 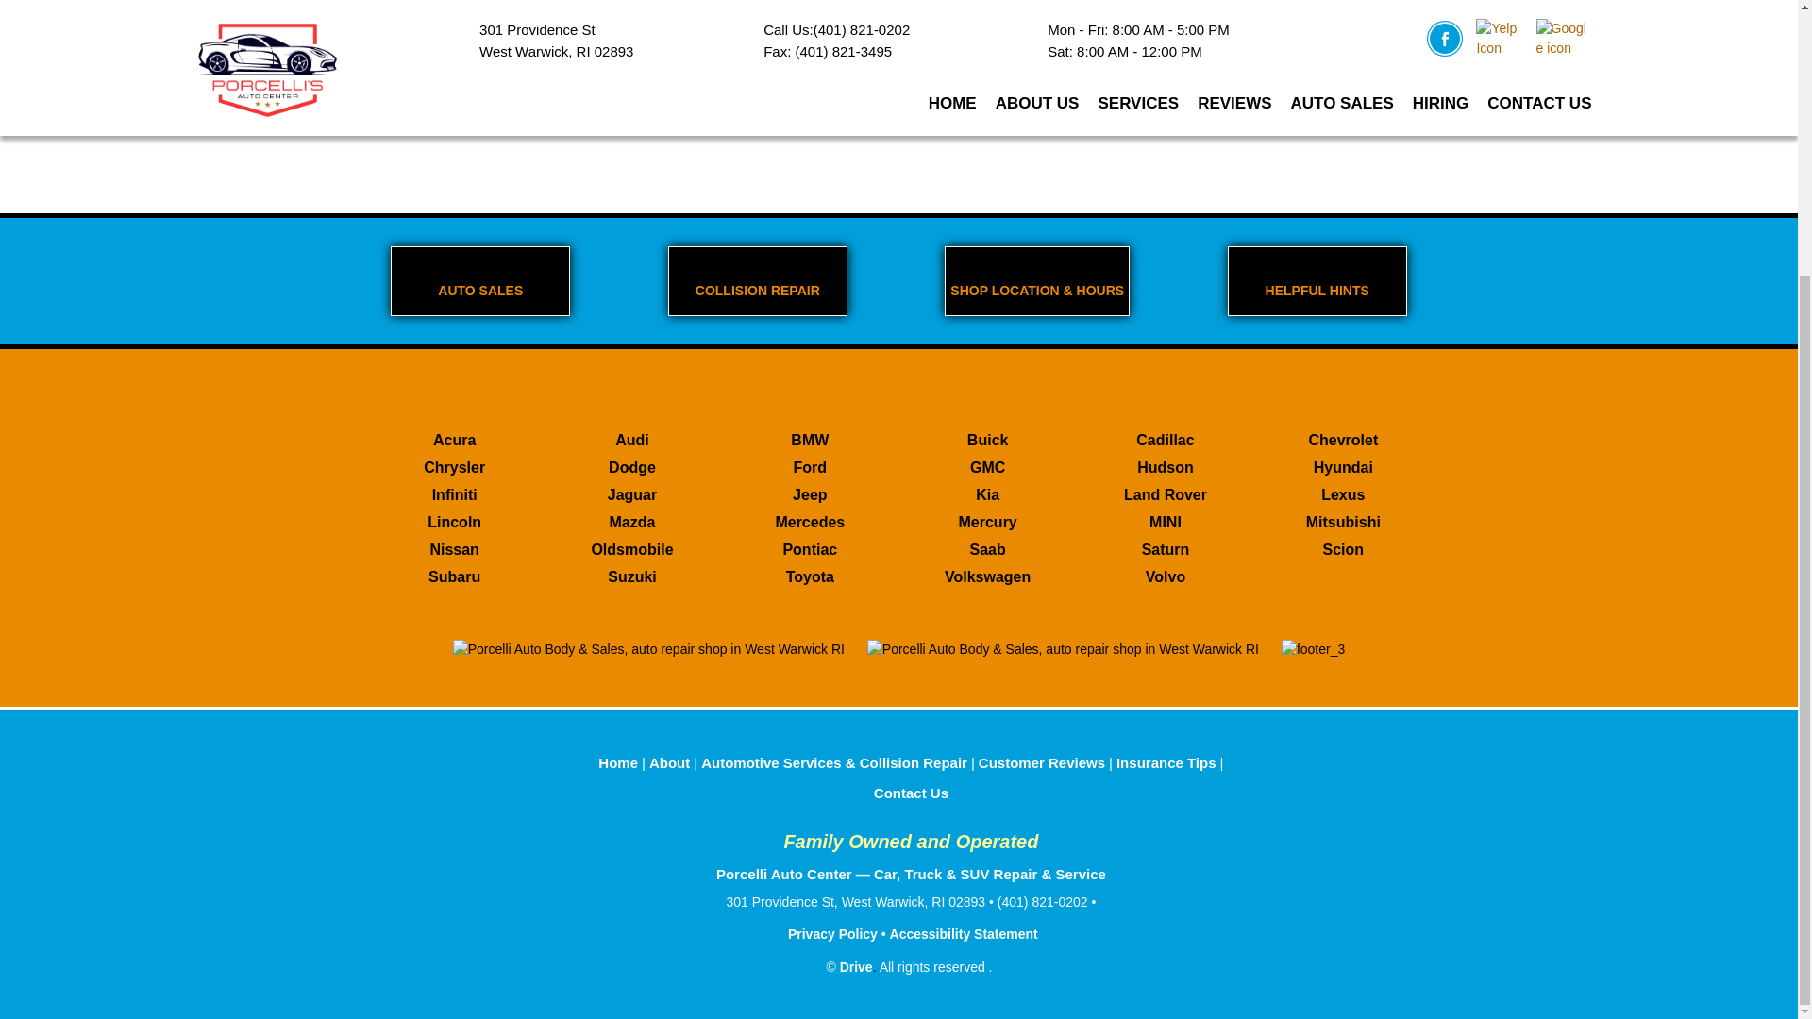 What do you see at coordinates (810, 440) in the screenshot?
I see `BMW` at bounding box center [810, 440].